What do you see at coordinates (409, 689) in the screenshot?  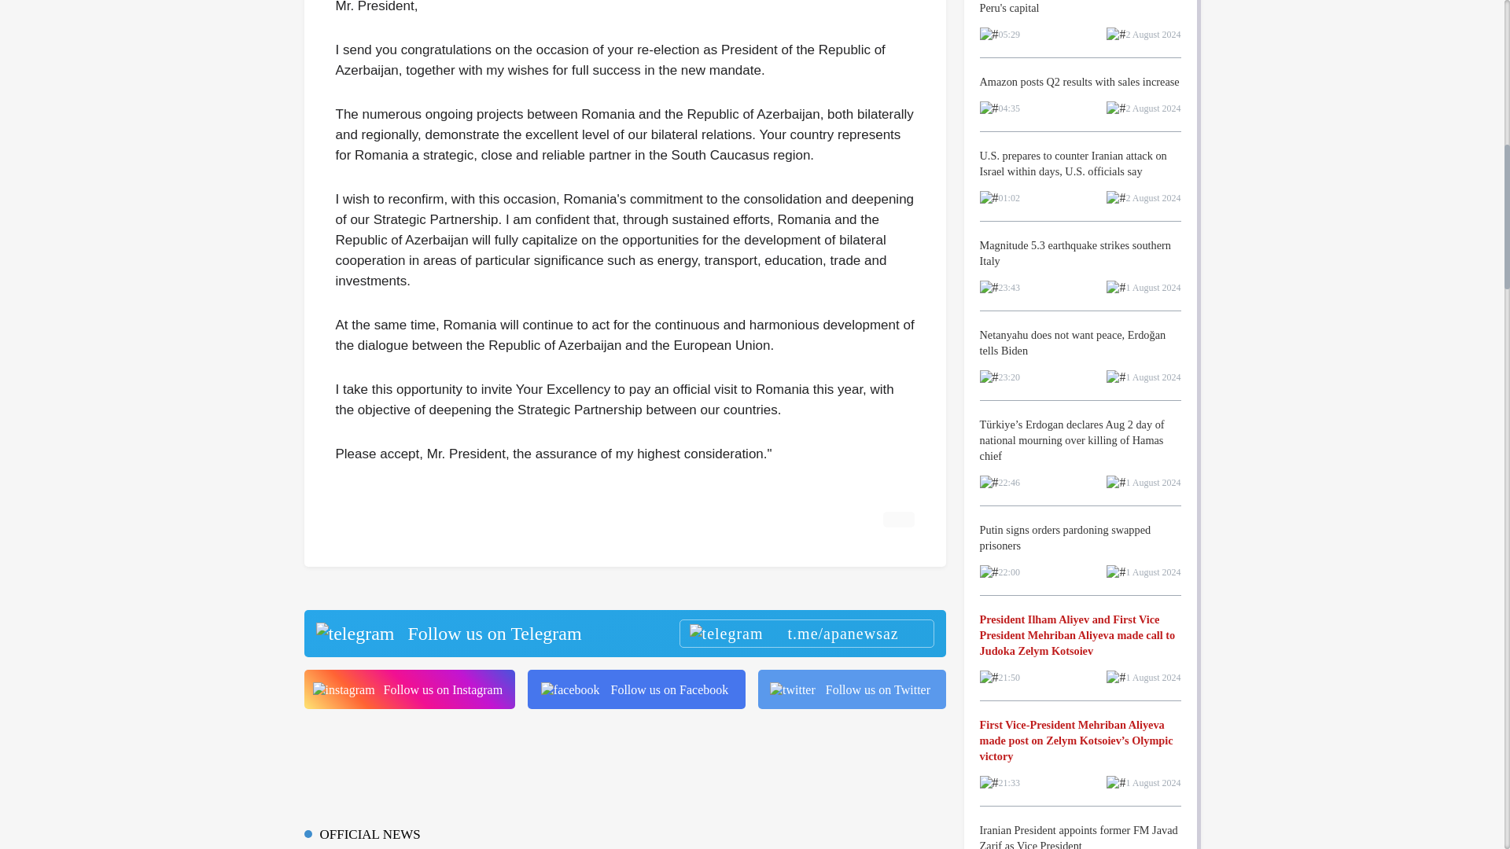 I see `Follow us on Instagram` at bounding box center [409, 689].